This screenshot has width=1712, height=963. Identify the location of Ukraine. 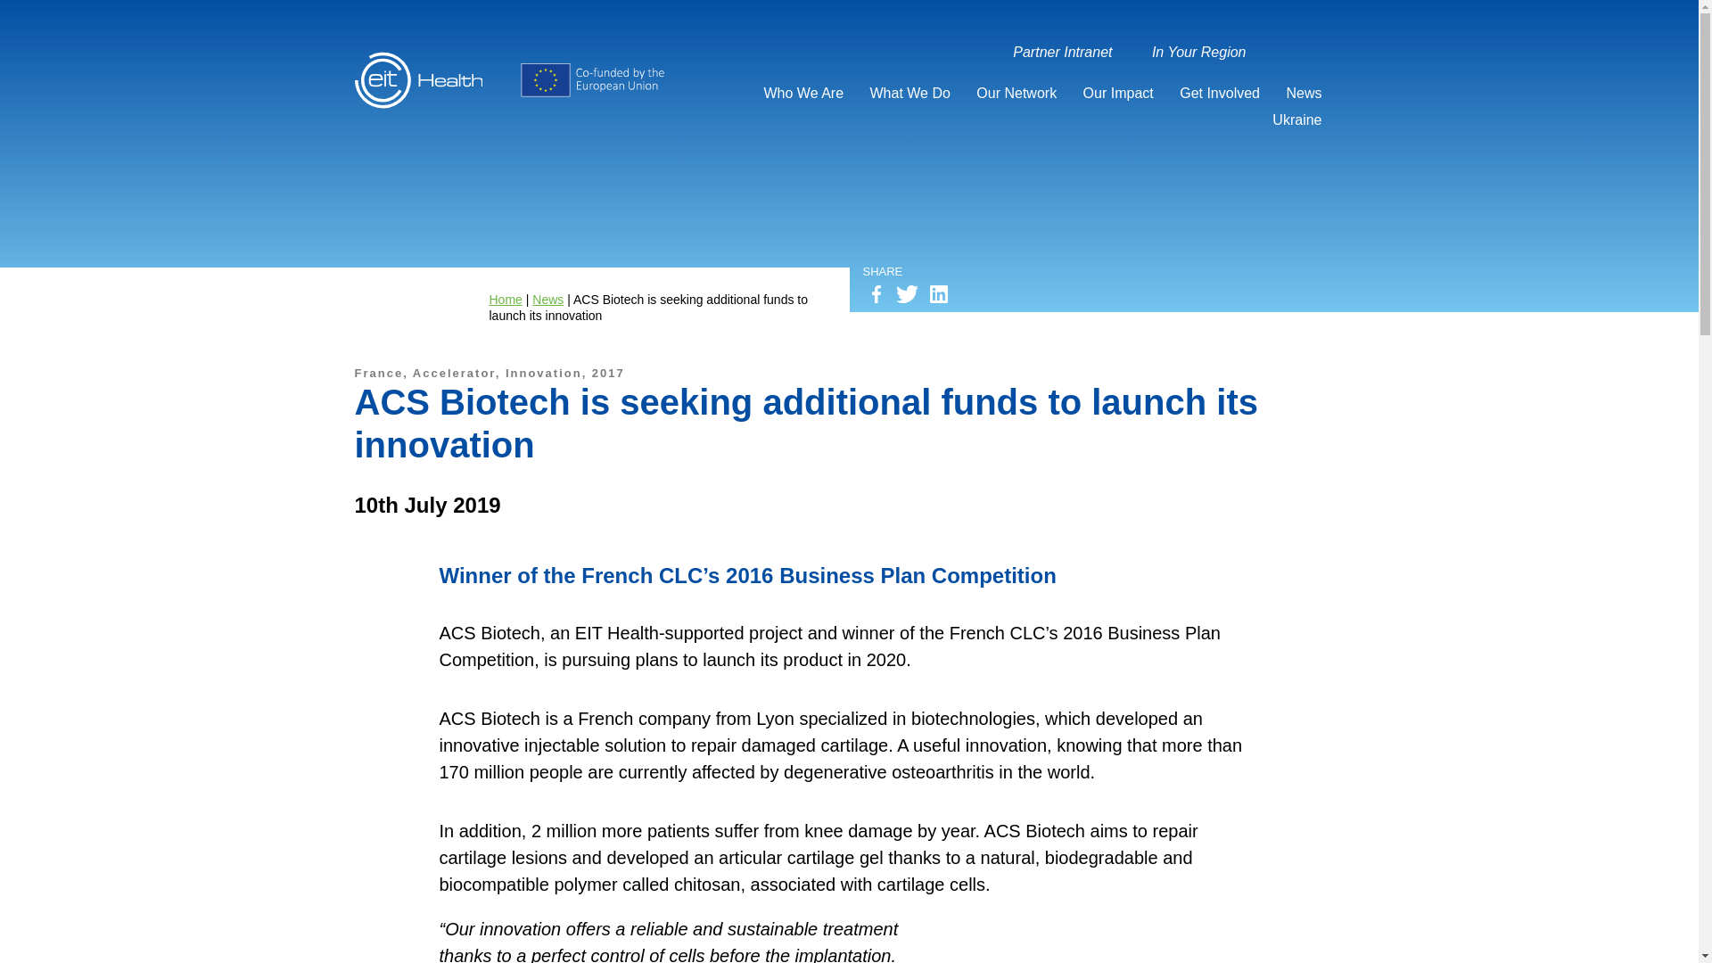
(1300, 117).